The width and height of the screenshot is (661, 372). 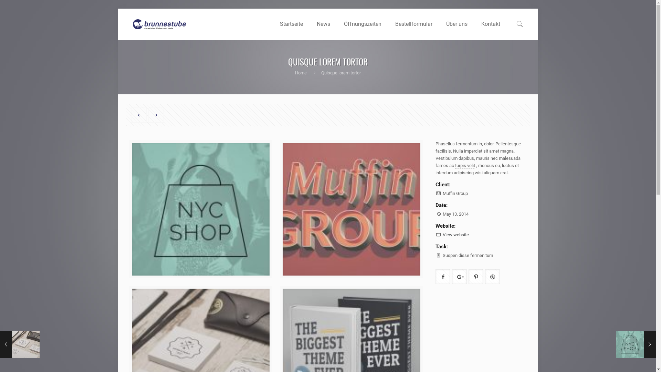 I want to click on Bestellformular, so click(x=414, y=24).